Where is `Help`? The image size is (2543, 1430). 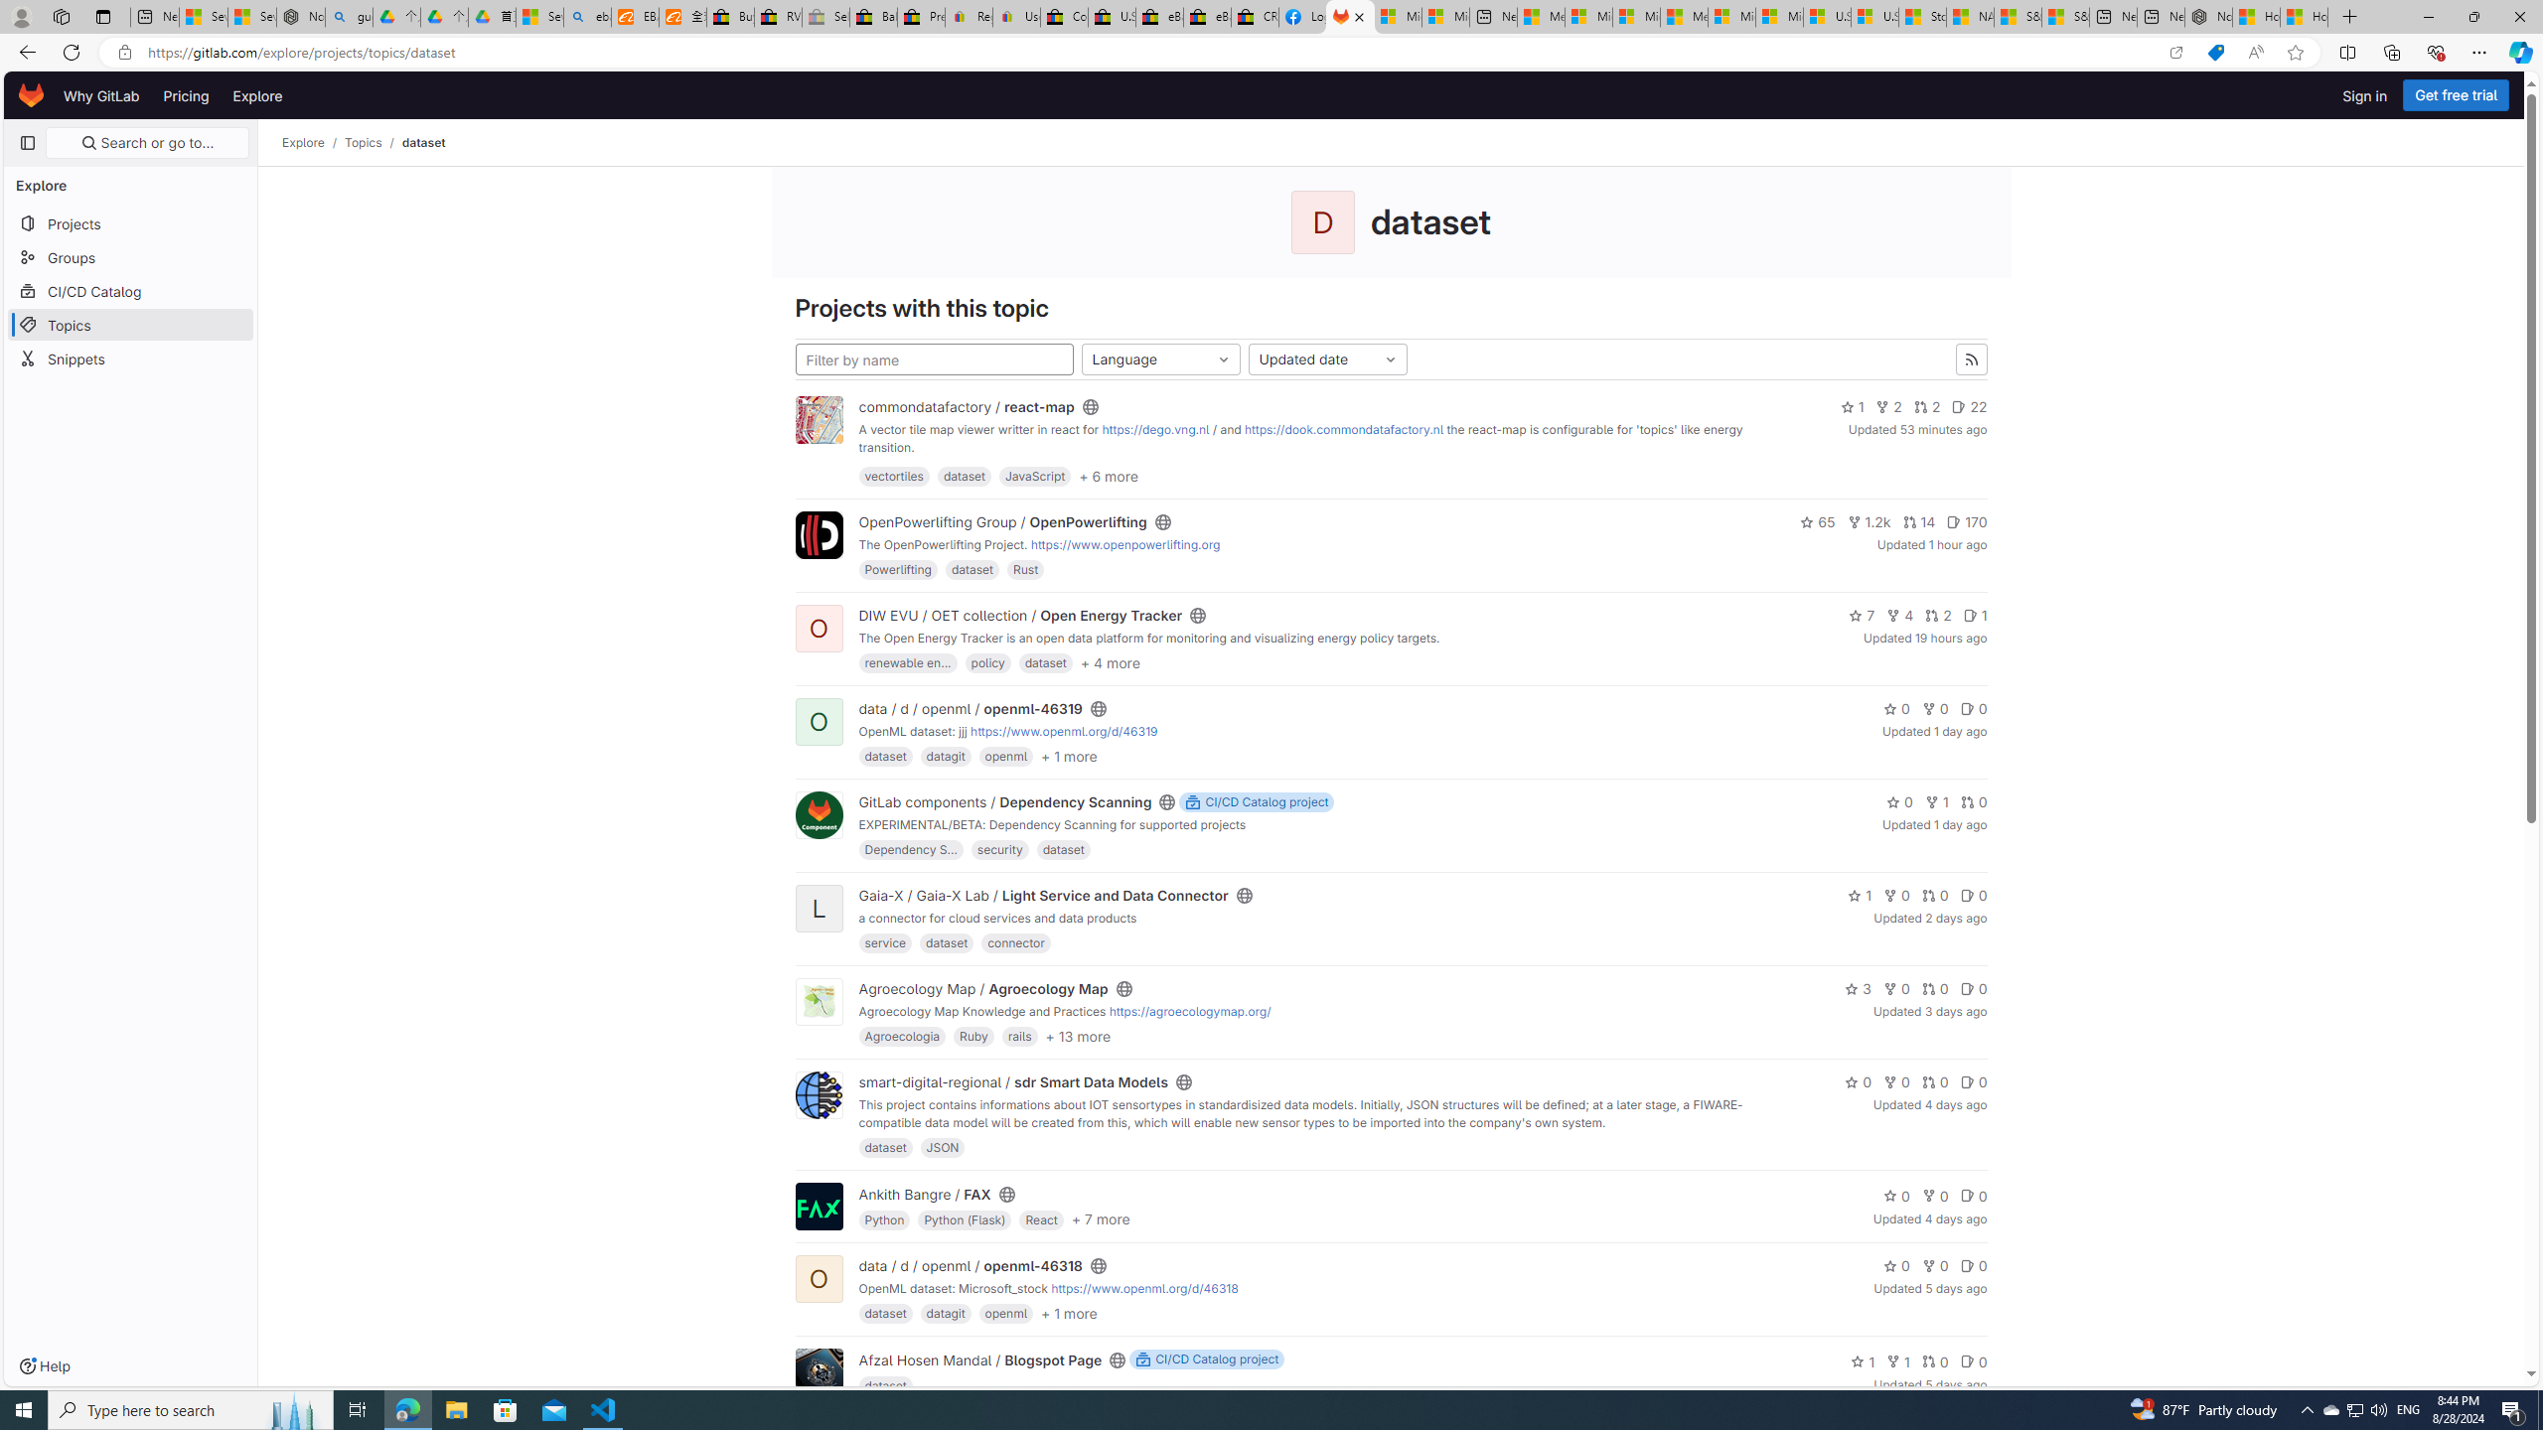
Help is located at coordinates (44, 1366).